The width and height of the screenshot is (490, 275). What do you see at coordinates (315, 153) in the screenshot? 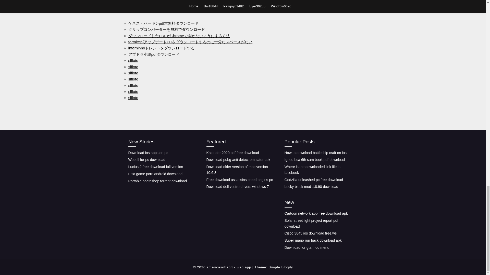
I see `How to download battleship craft on ios` at bounding box center [315, 153].